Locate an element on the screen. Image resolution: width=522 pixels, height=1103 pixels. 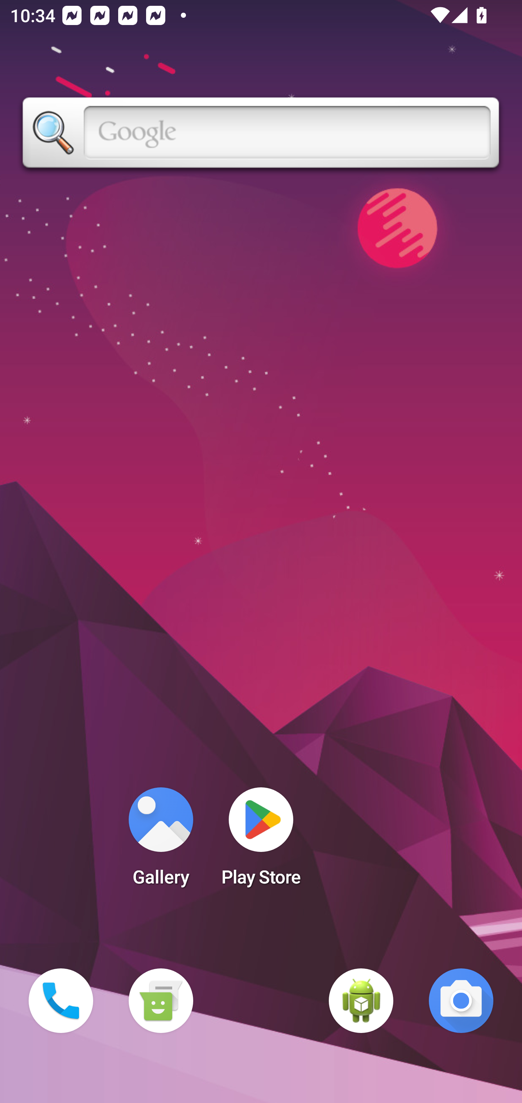
Camera is located at coordinates (461, 1001).